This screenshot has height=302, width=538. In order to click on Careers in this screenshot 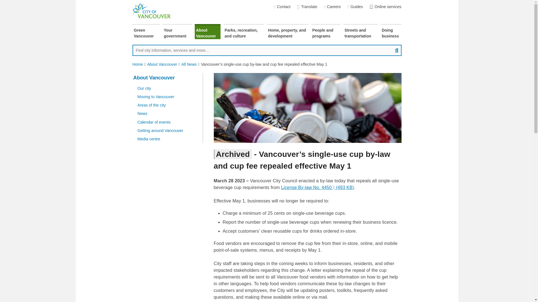, I will do `click(332, 7)`.